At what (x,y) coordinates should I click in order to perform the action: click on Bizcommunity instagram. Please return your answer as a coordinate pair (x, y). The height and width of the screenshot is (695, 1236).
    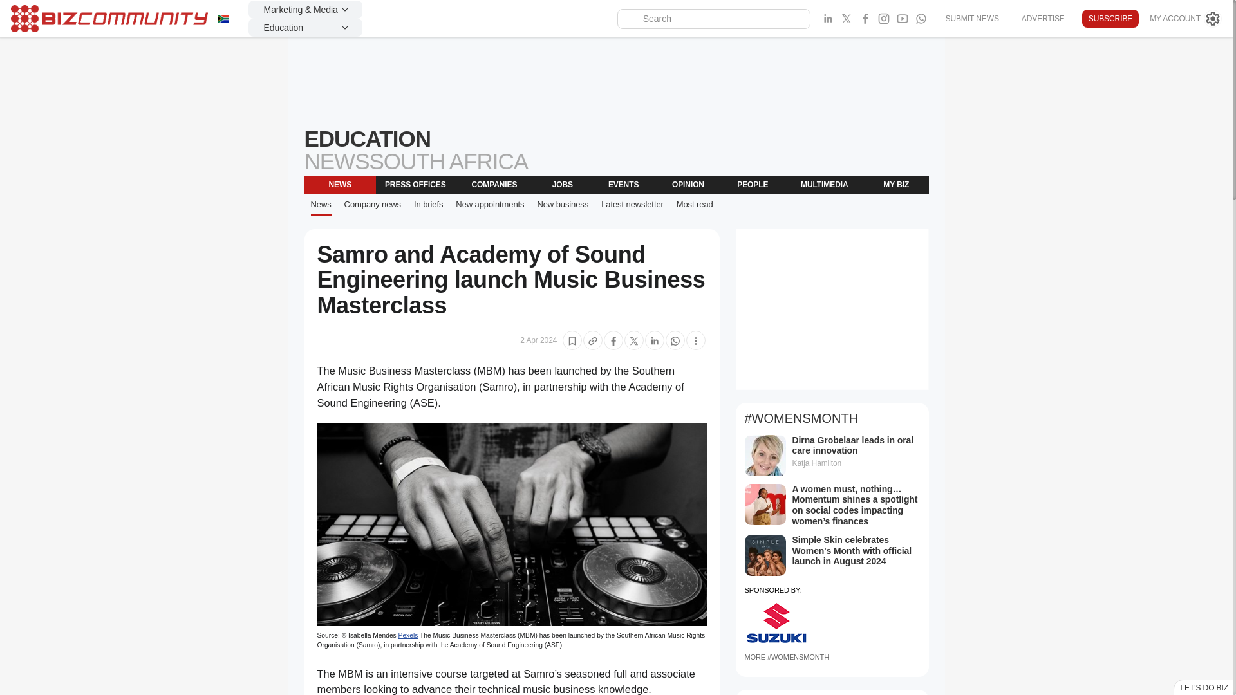
    Looking at the image, I should click on (883, 19).